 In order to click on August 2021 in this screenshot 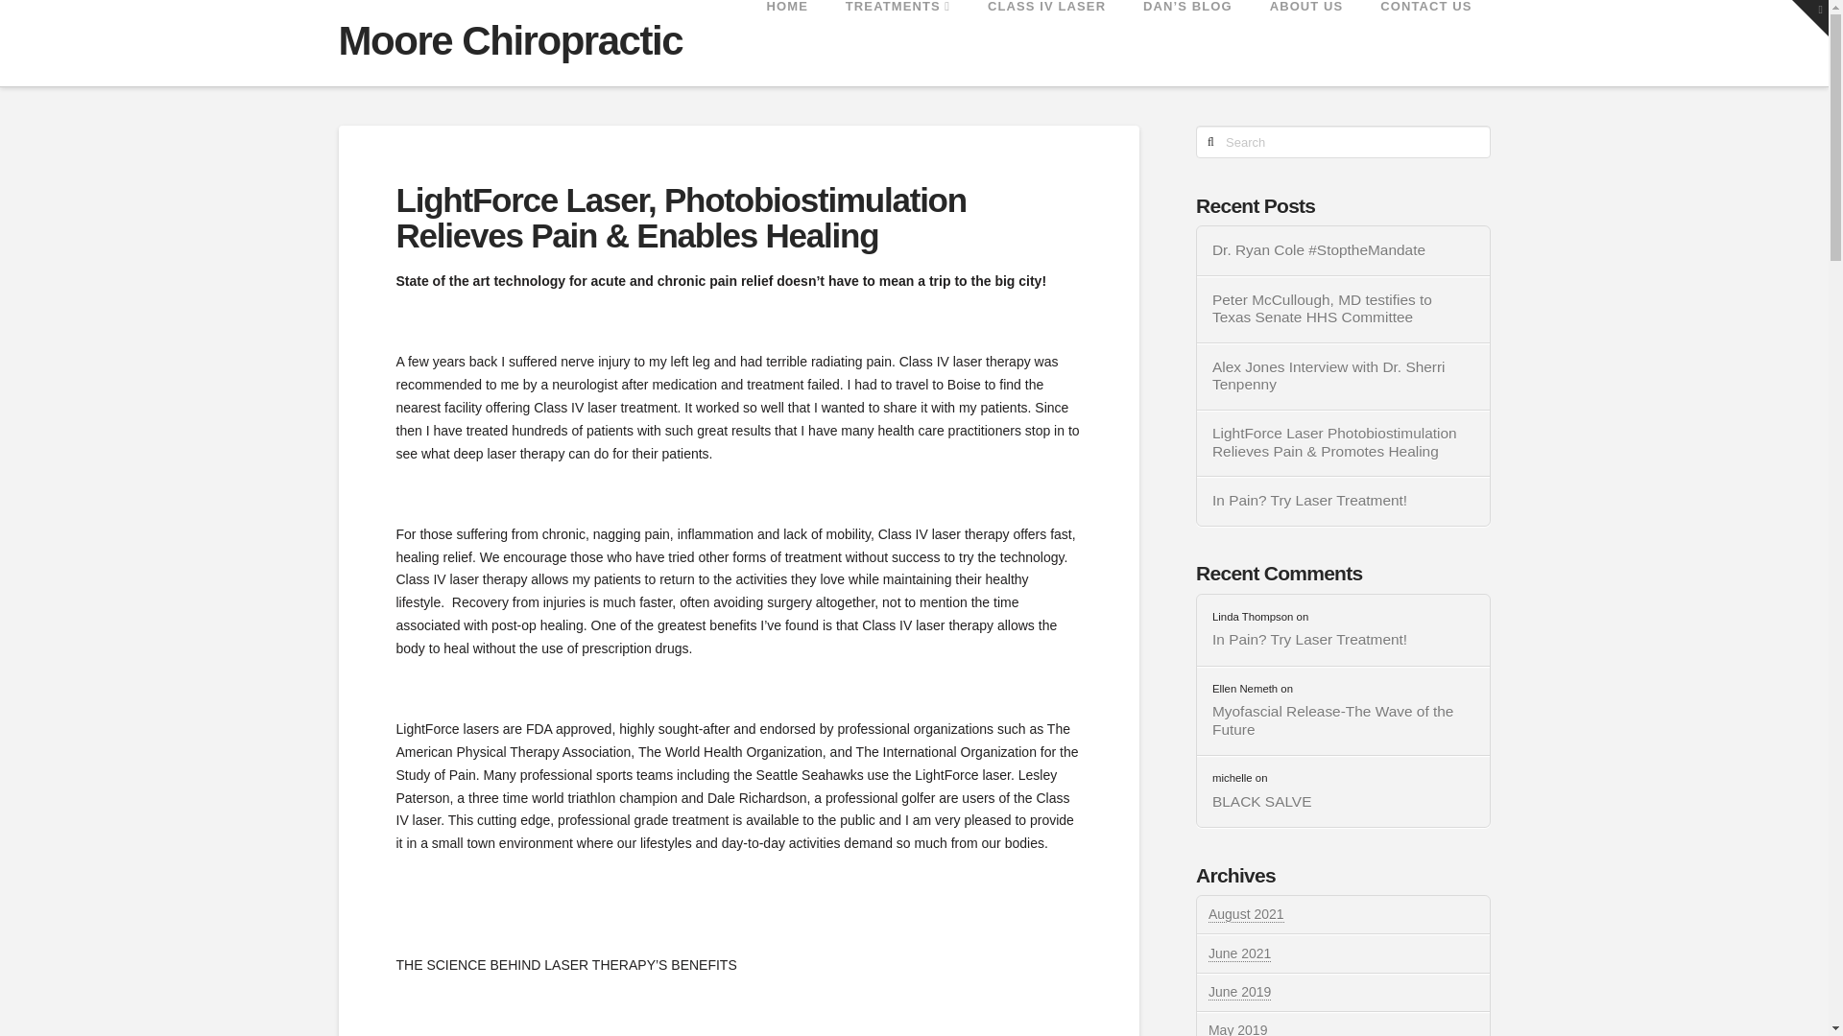, I will do `click(1246, 915)`.